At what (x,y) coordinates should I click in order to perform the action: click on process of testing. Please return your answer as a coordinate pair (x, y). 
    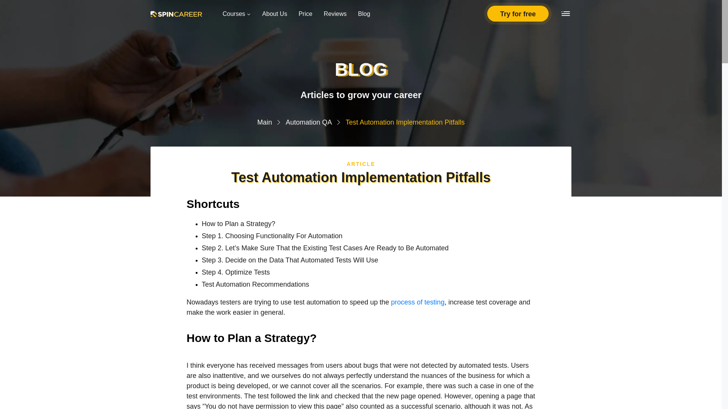
    Looking at the image, I should click on (417, 302).